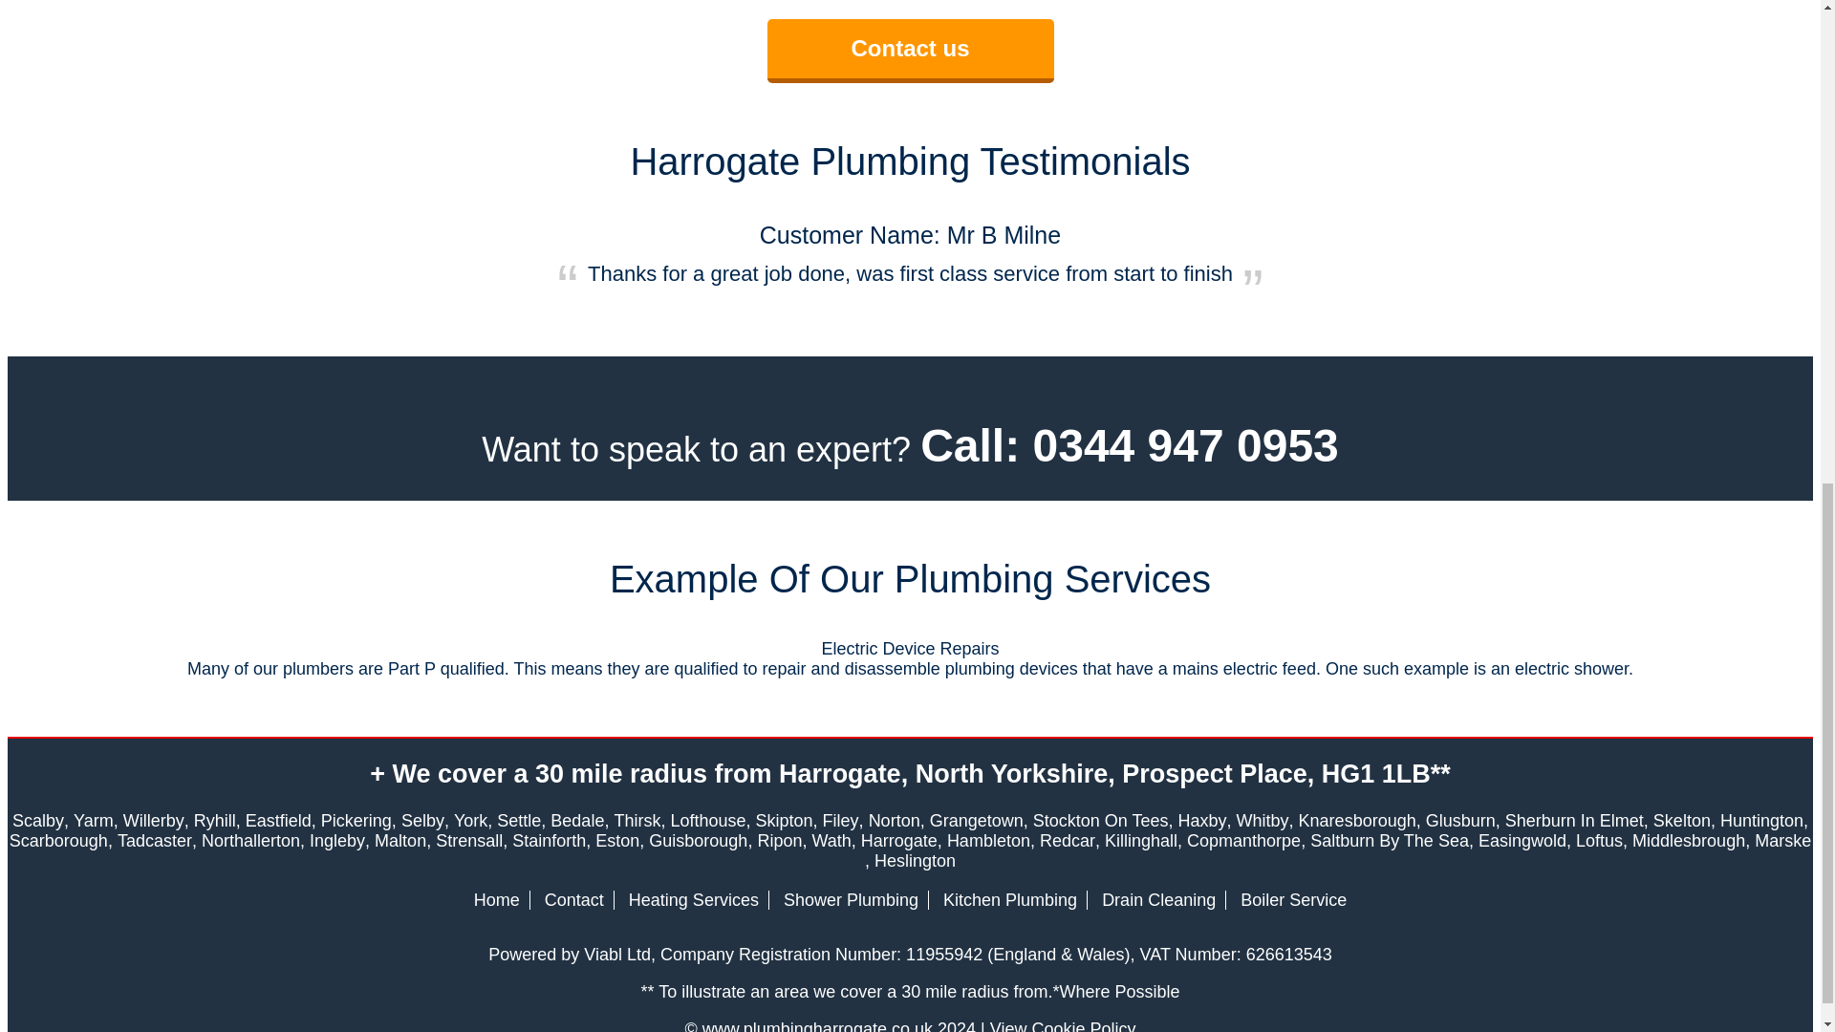 This screenshot has width=1835, height=1032. Describe the element at coordinates (496, 900) in the screenshot. I see `Home` at that location.